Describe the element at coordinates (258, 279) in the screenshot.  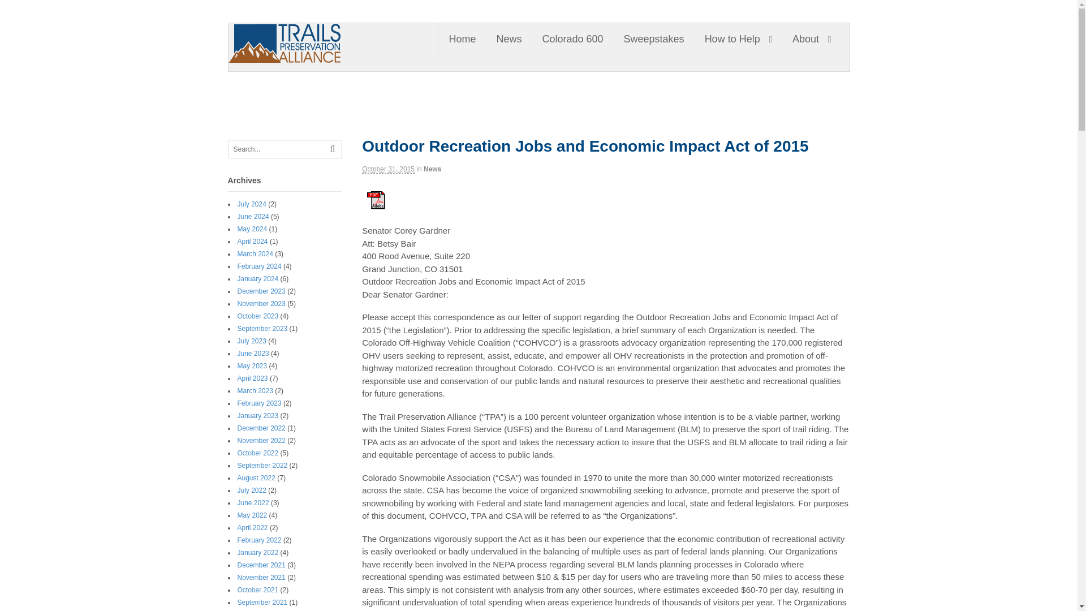
I see `January 2024` at that location.